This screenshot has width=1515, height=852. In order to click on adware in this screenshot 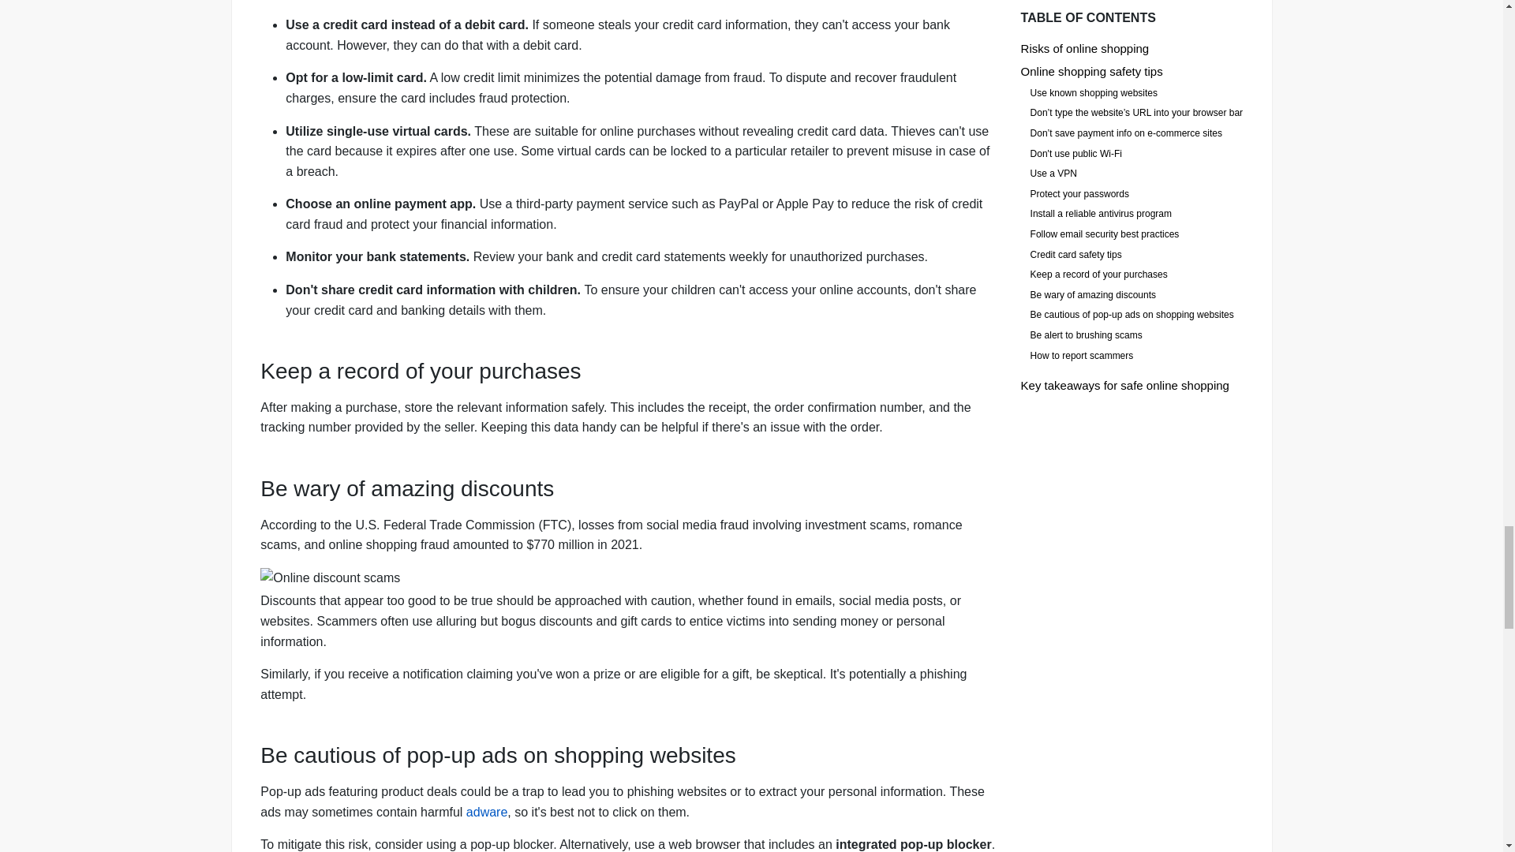, I will do `click(487, 811)`.